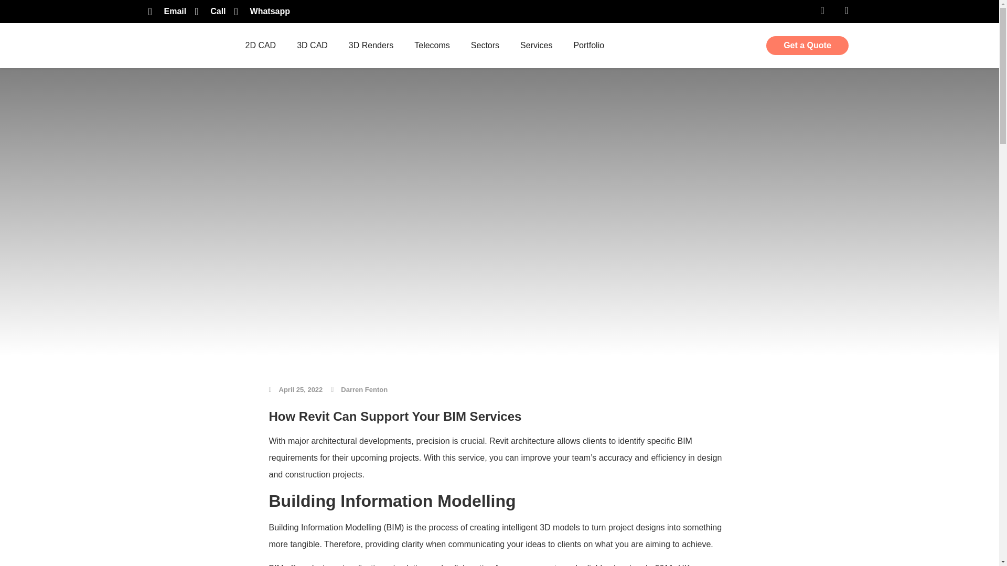  I want to click on Whatsapp, so click(262, 11).